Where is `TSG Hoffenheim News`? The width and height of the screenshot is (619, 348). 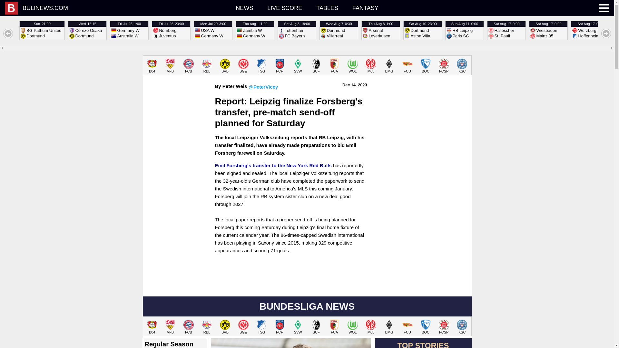 TSG Hoffenheim News is located at coordinates (407, 66).